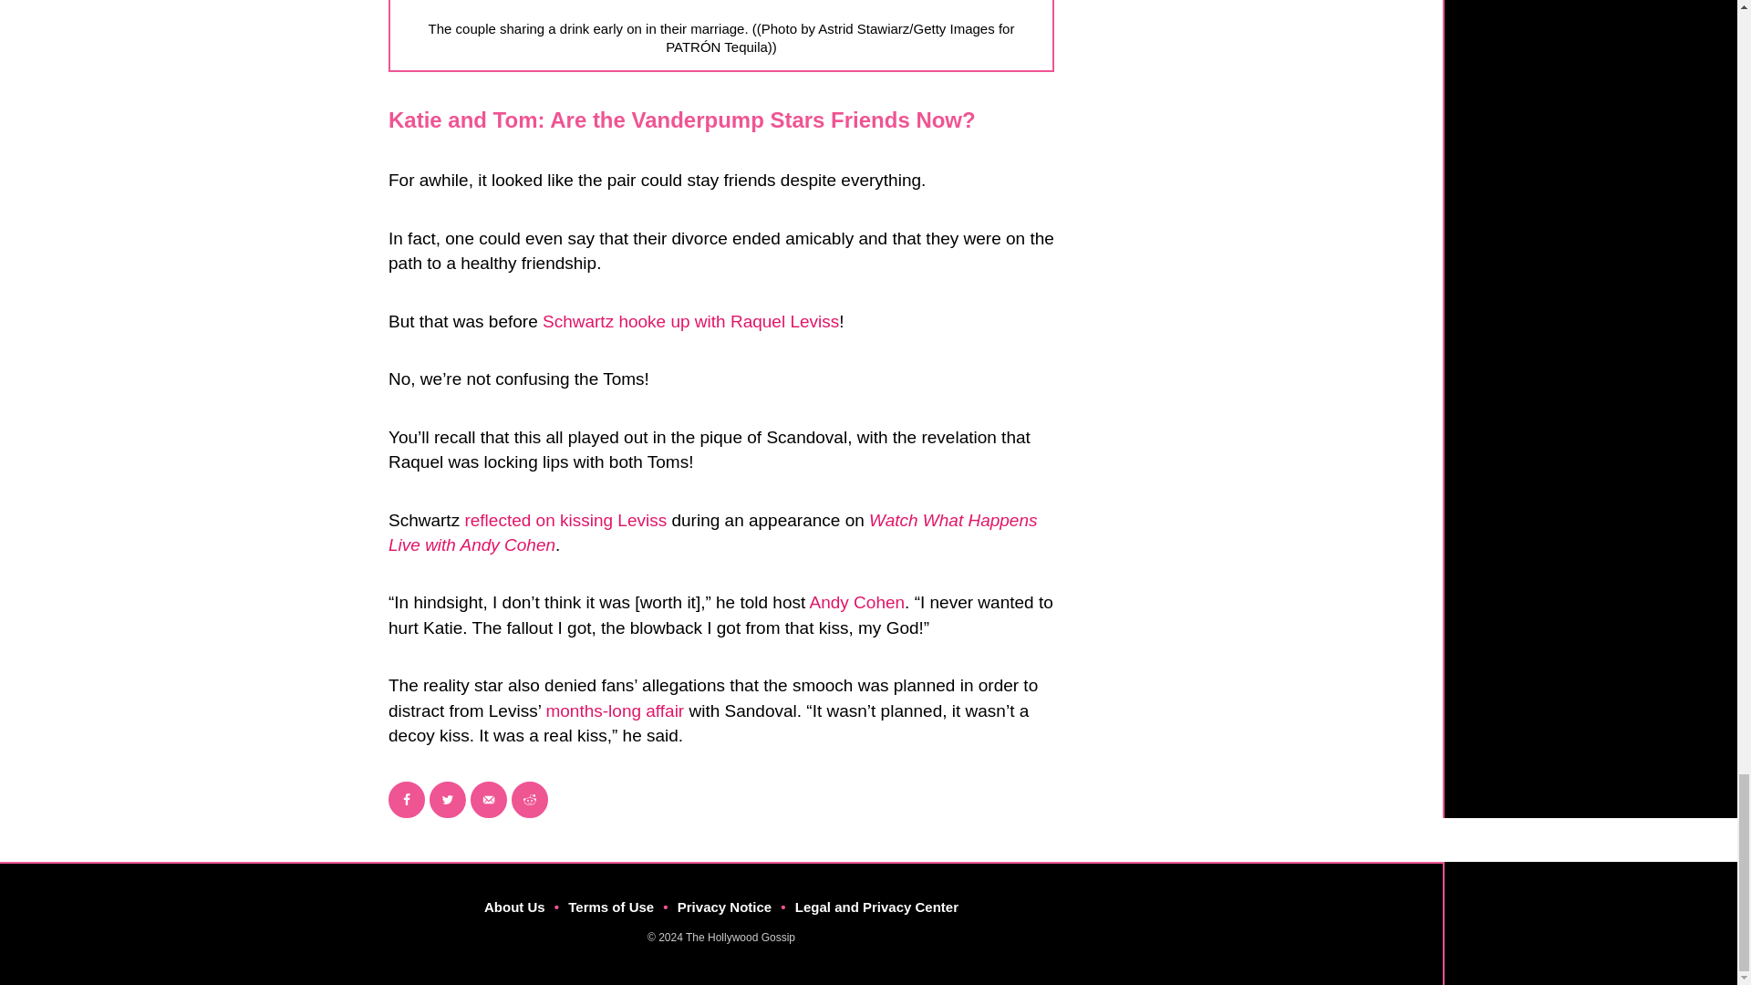  I want to click on Share on Reddit, so click(529, 800).